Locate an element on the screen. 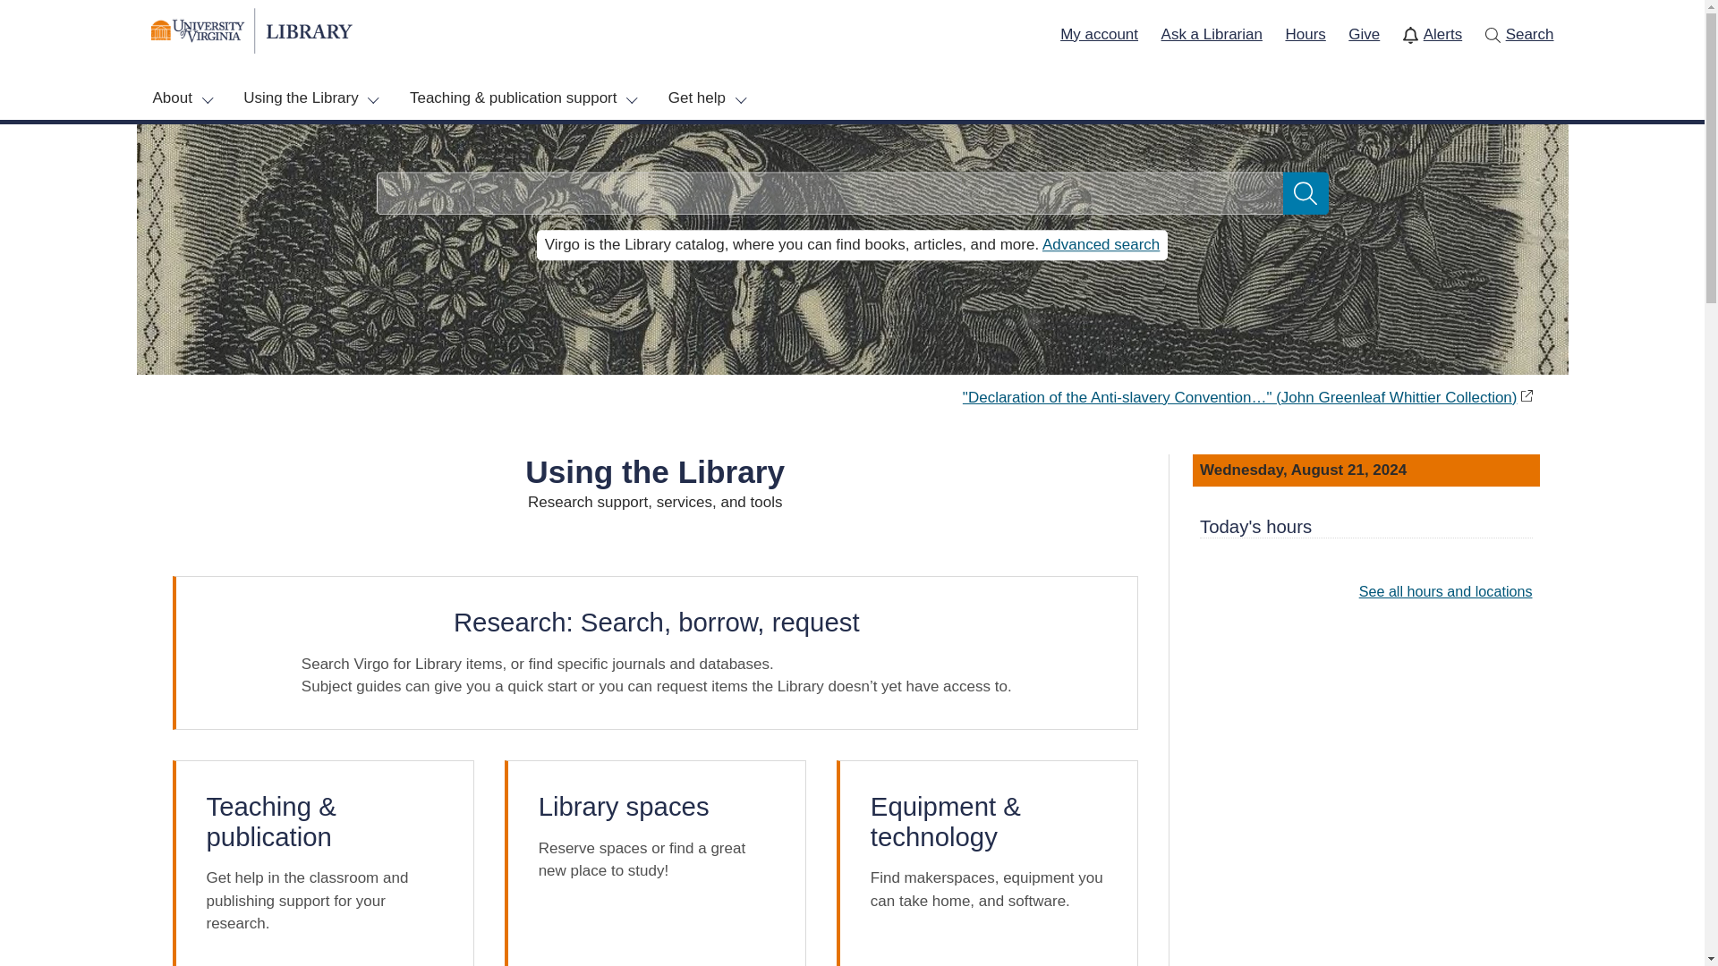 The width and height of the screenshot is (1718, 966). Ask a Librarian is located at coordinates (1212, 34).